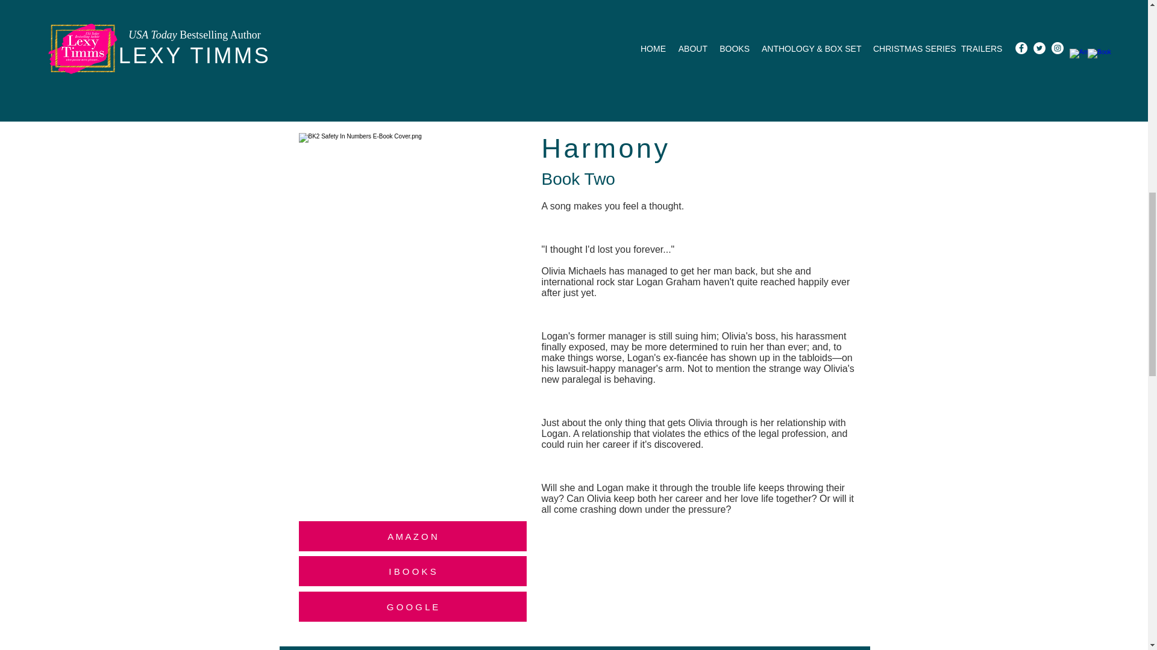 Image resolution: width=1157 pixels, height=650 pixels. What do you see at coordinates (412, 571) in the screenshot?
I see `I B O O K S` at bounding box center [412, 571].